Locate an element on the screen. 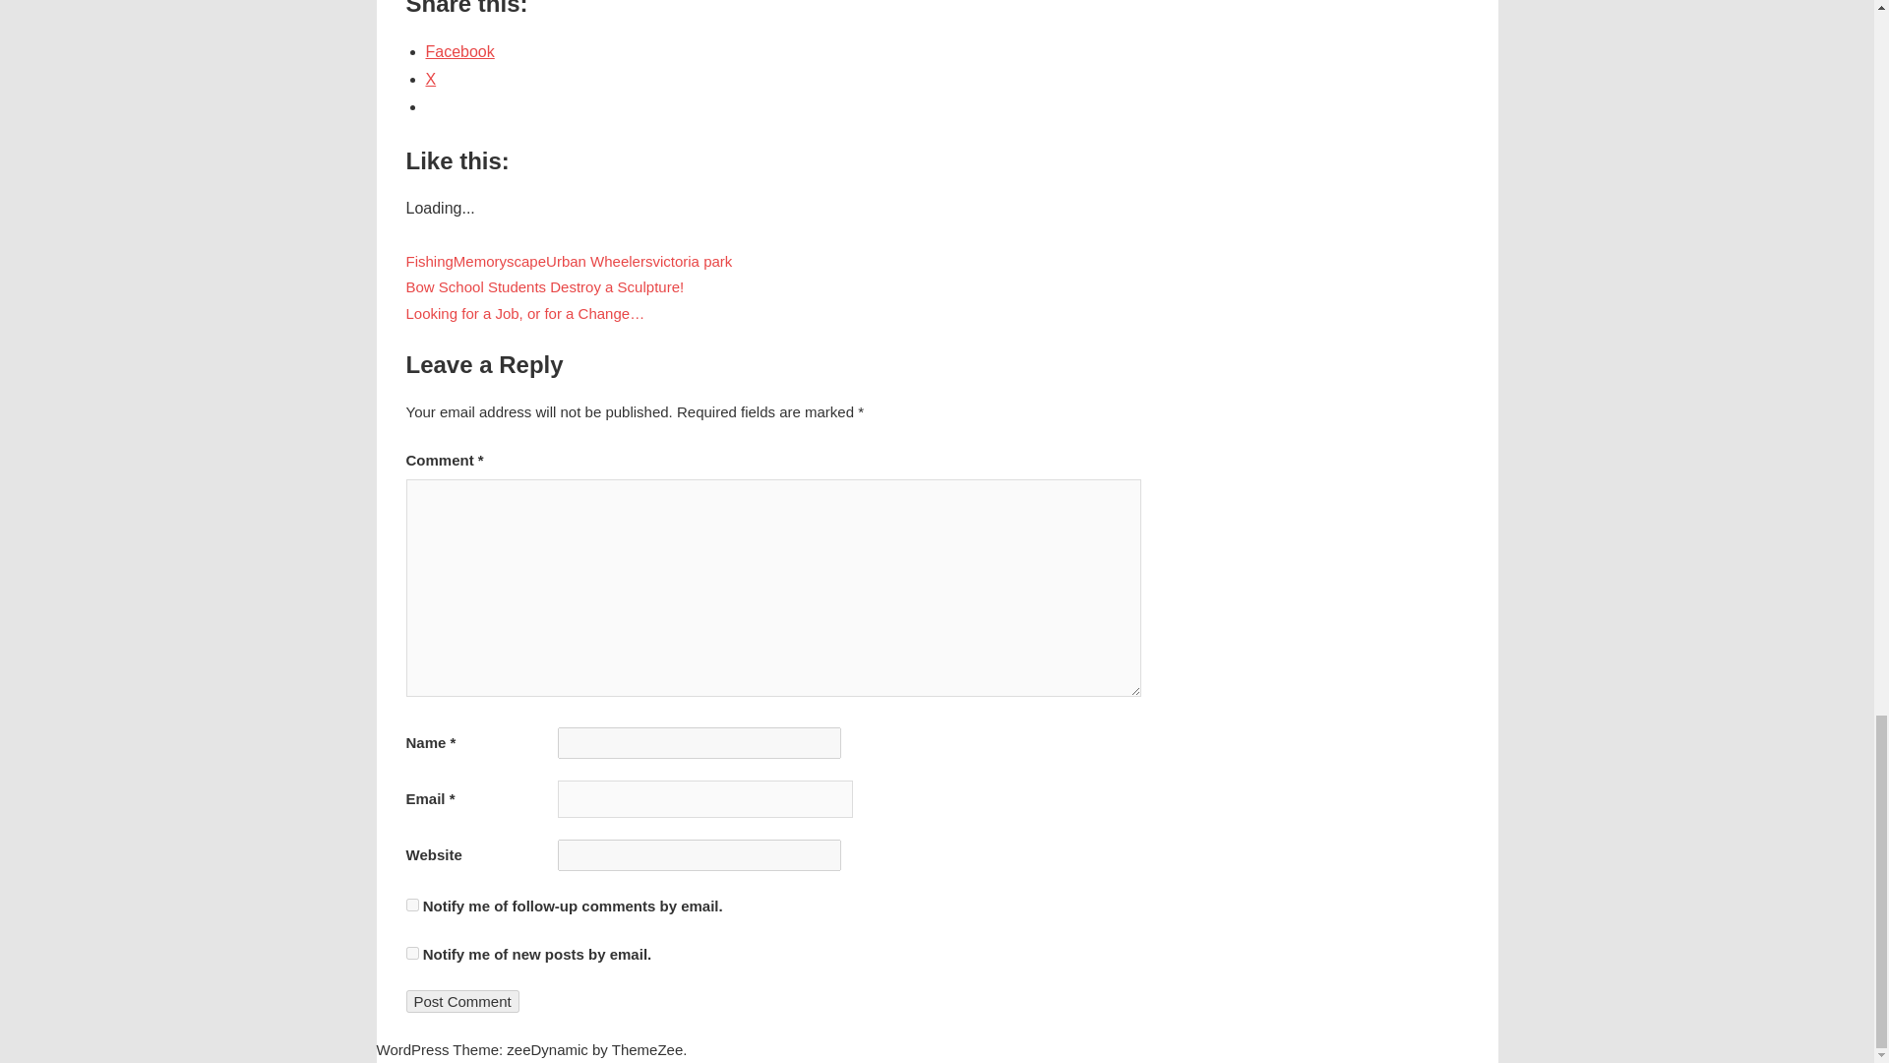 The image size is (1889, 1063). subscribe is located at coordinates (411, 904).